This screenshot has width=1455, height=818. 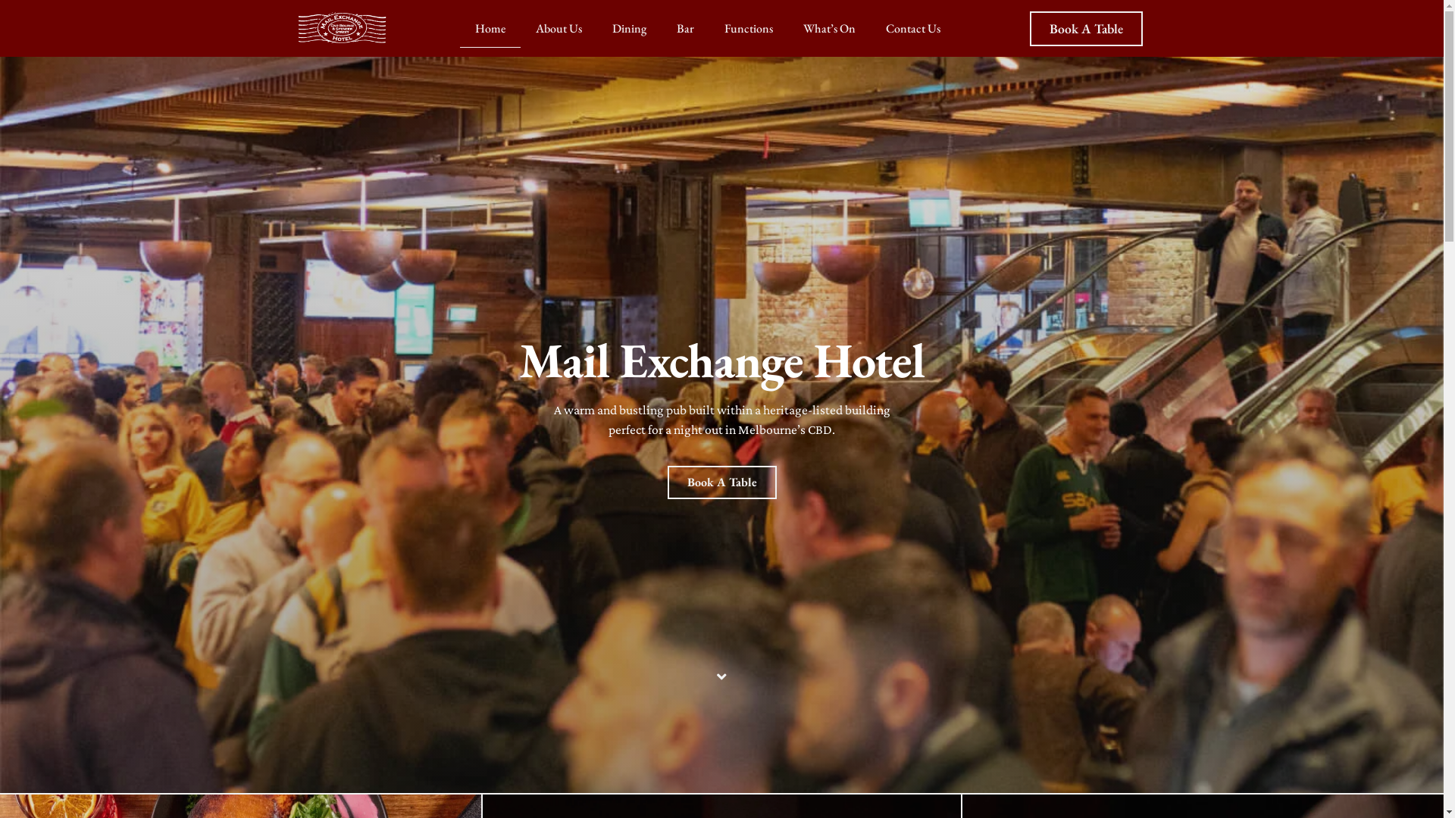 What do you see at coordinates (721, 482) in the screenshot?
I see `Book A Table` at bounding box center [721, 482].